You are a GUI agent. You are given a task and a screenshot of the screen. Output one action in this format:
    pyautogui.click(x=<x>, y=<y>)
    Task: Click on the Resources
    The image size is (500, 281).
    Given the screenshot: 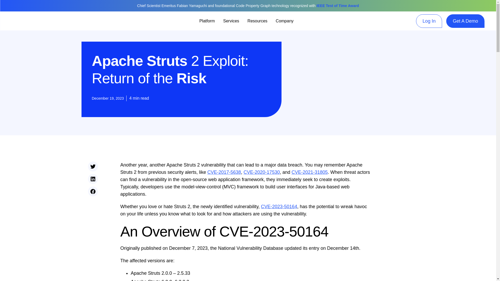 What is the action you would take?
    pyautogui.click(x=257, y=21)
    